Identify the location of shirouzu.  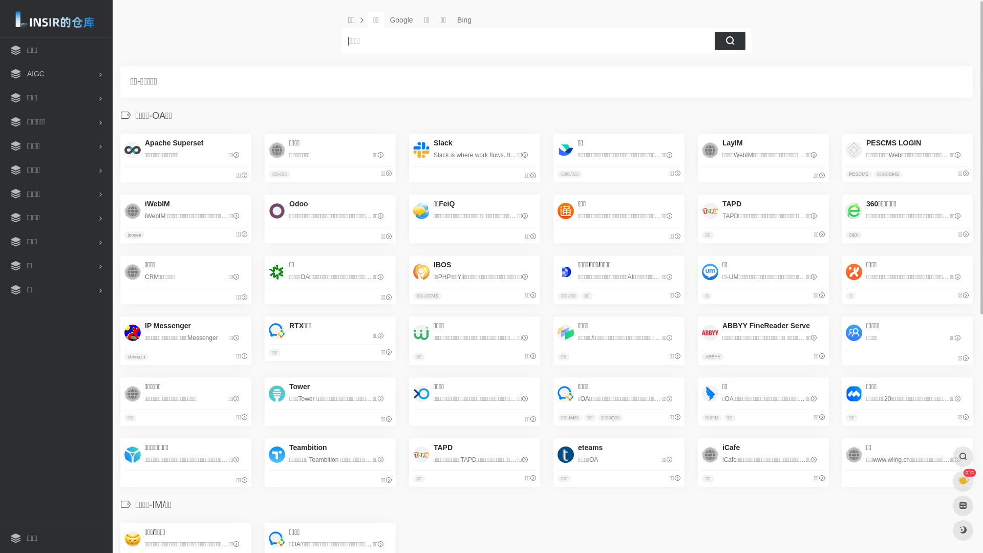
(136, 357).